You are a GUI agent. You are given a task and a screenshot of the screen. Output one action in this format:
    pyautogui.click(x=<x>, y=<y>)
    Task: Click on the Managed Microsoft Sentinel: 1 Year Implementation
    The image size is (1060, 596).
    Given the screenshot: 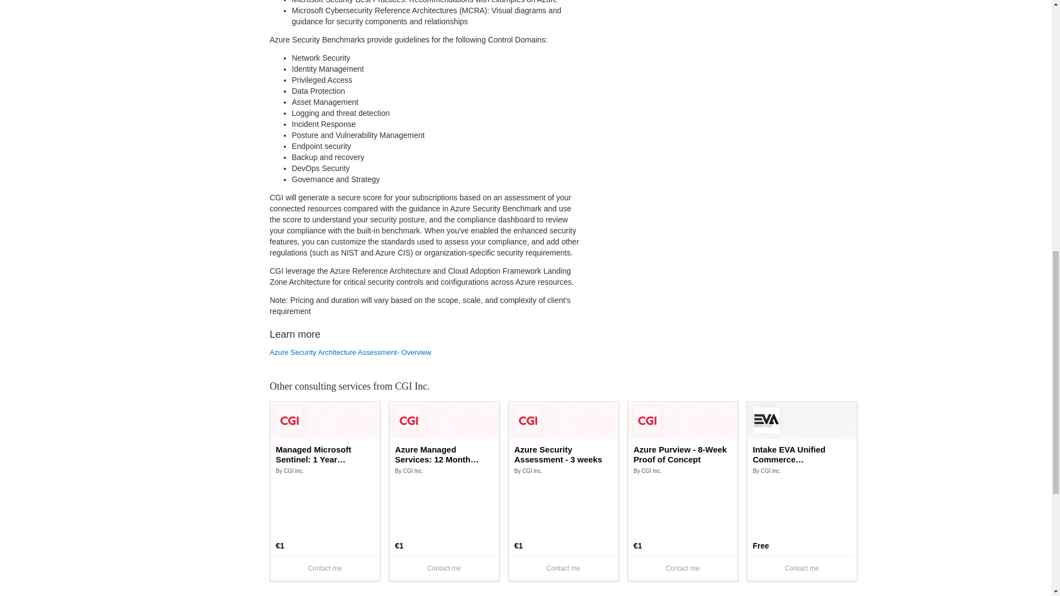 What is the action you would take?
    pyautogui.click(x=325, y=455)
    